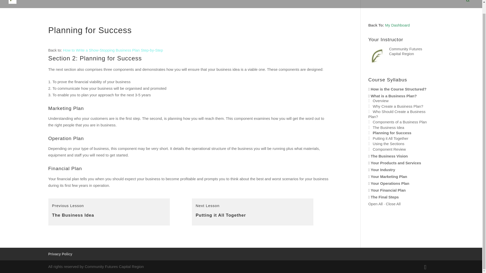 The height and width of the screenshot is (273, 486). I want to click on How to Write a Show-Stopping Business Plan Step-by-Step, so click(381, 101).